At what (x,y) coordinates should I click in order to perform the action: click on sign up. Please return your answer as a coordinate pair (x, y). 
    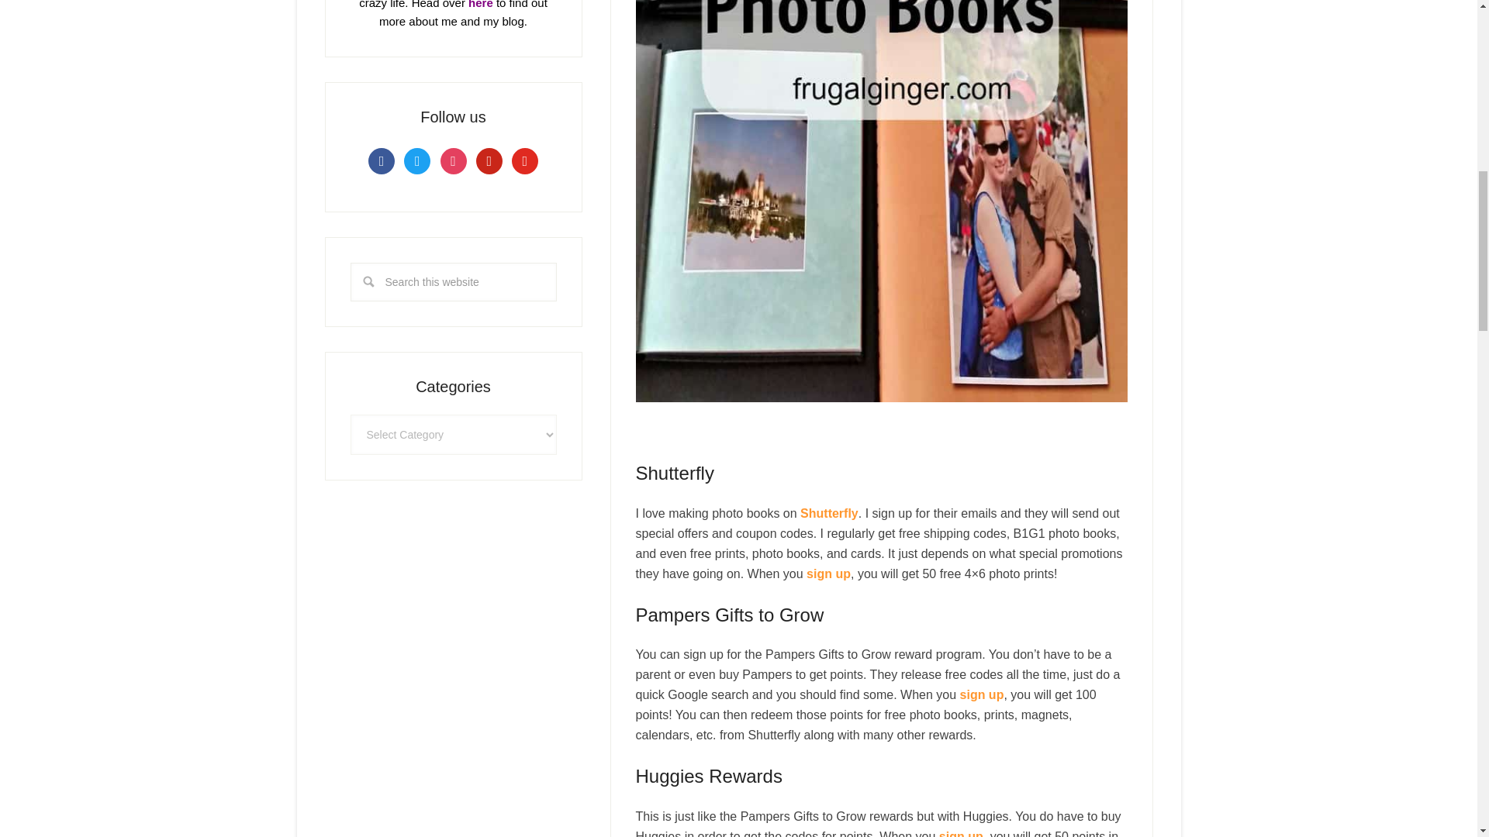
    Looking at the image, I should click on (828, 573).